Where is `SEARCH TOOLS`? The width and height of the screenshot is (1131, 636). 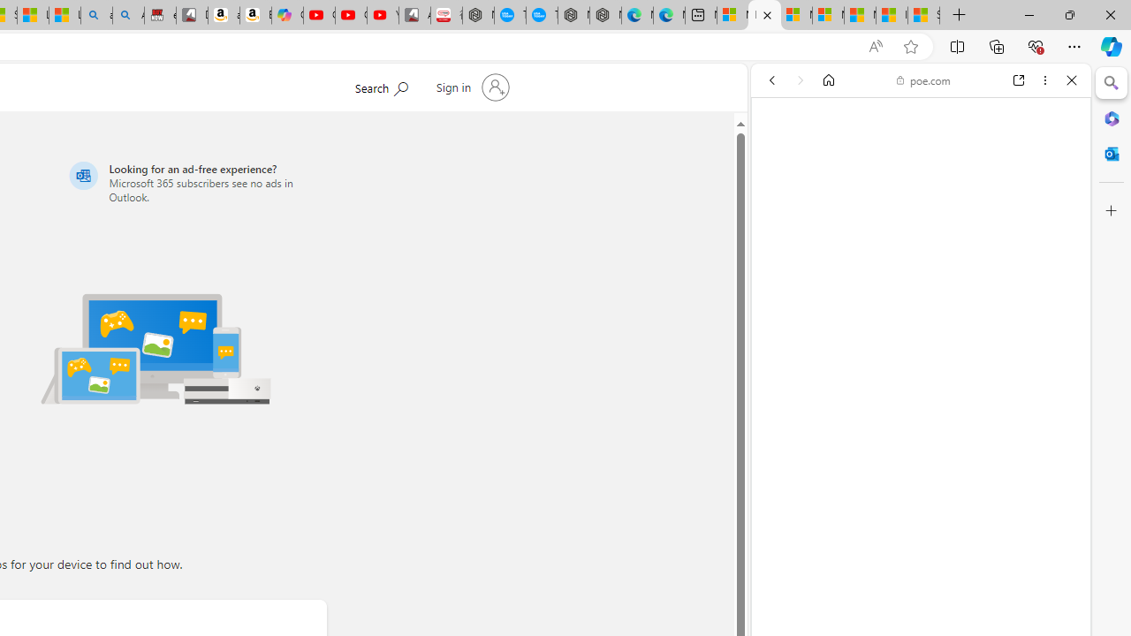
SEARCH TOOLS is located at coordinates (966, 201).